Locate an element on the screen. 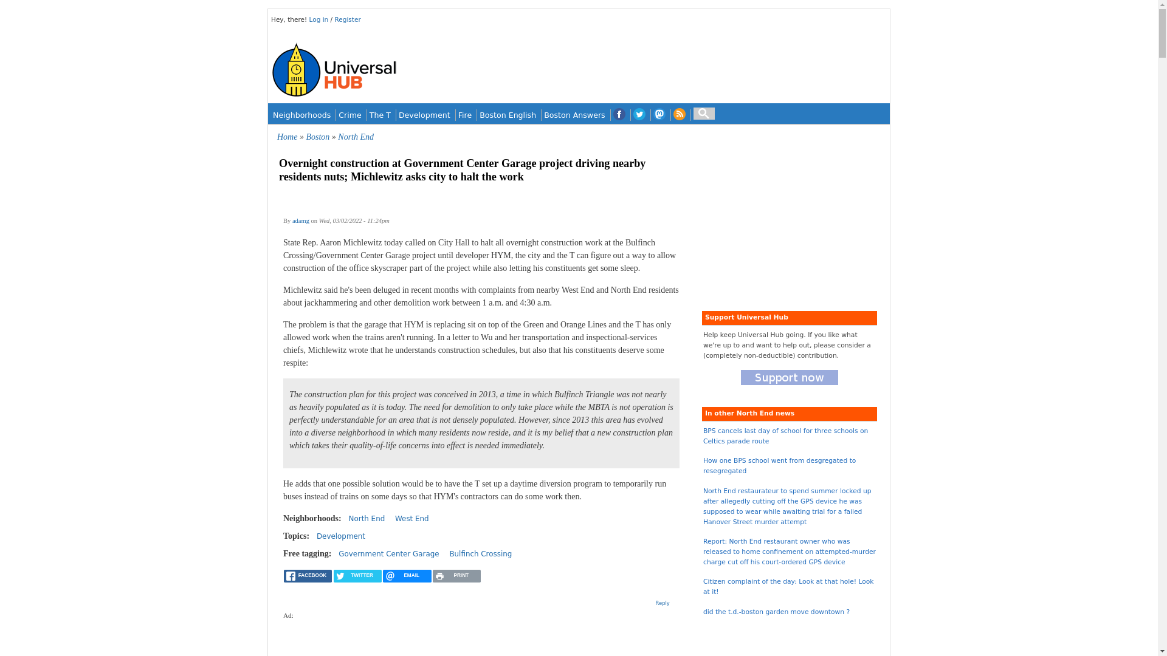  Crime is located at coordinates (350, 115).